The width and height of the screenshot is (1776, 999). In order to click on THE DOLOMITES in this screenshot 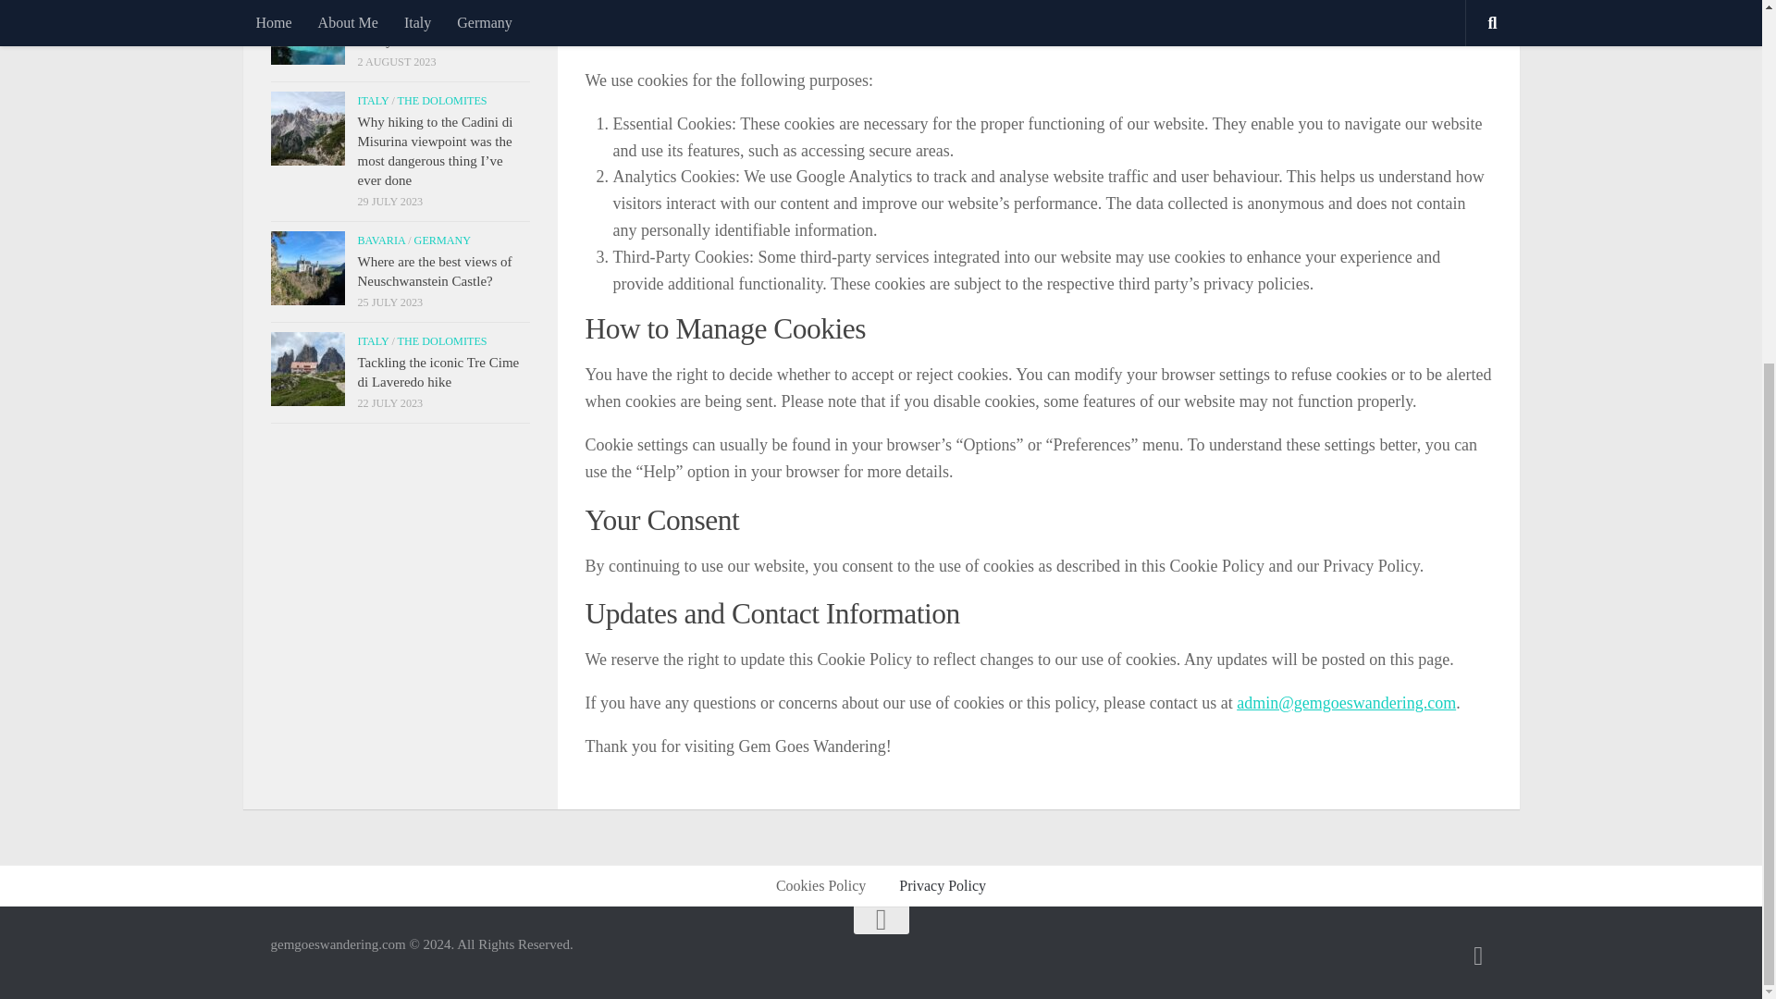, I will do `click(442, 3)`.